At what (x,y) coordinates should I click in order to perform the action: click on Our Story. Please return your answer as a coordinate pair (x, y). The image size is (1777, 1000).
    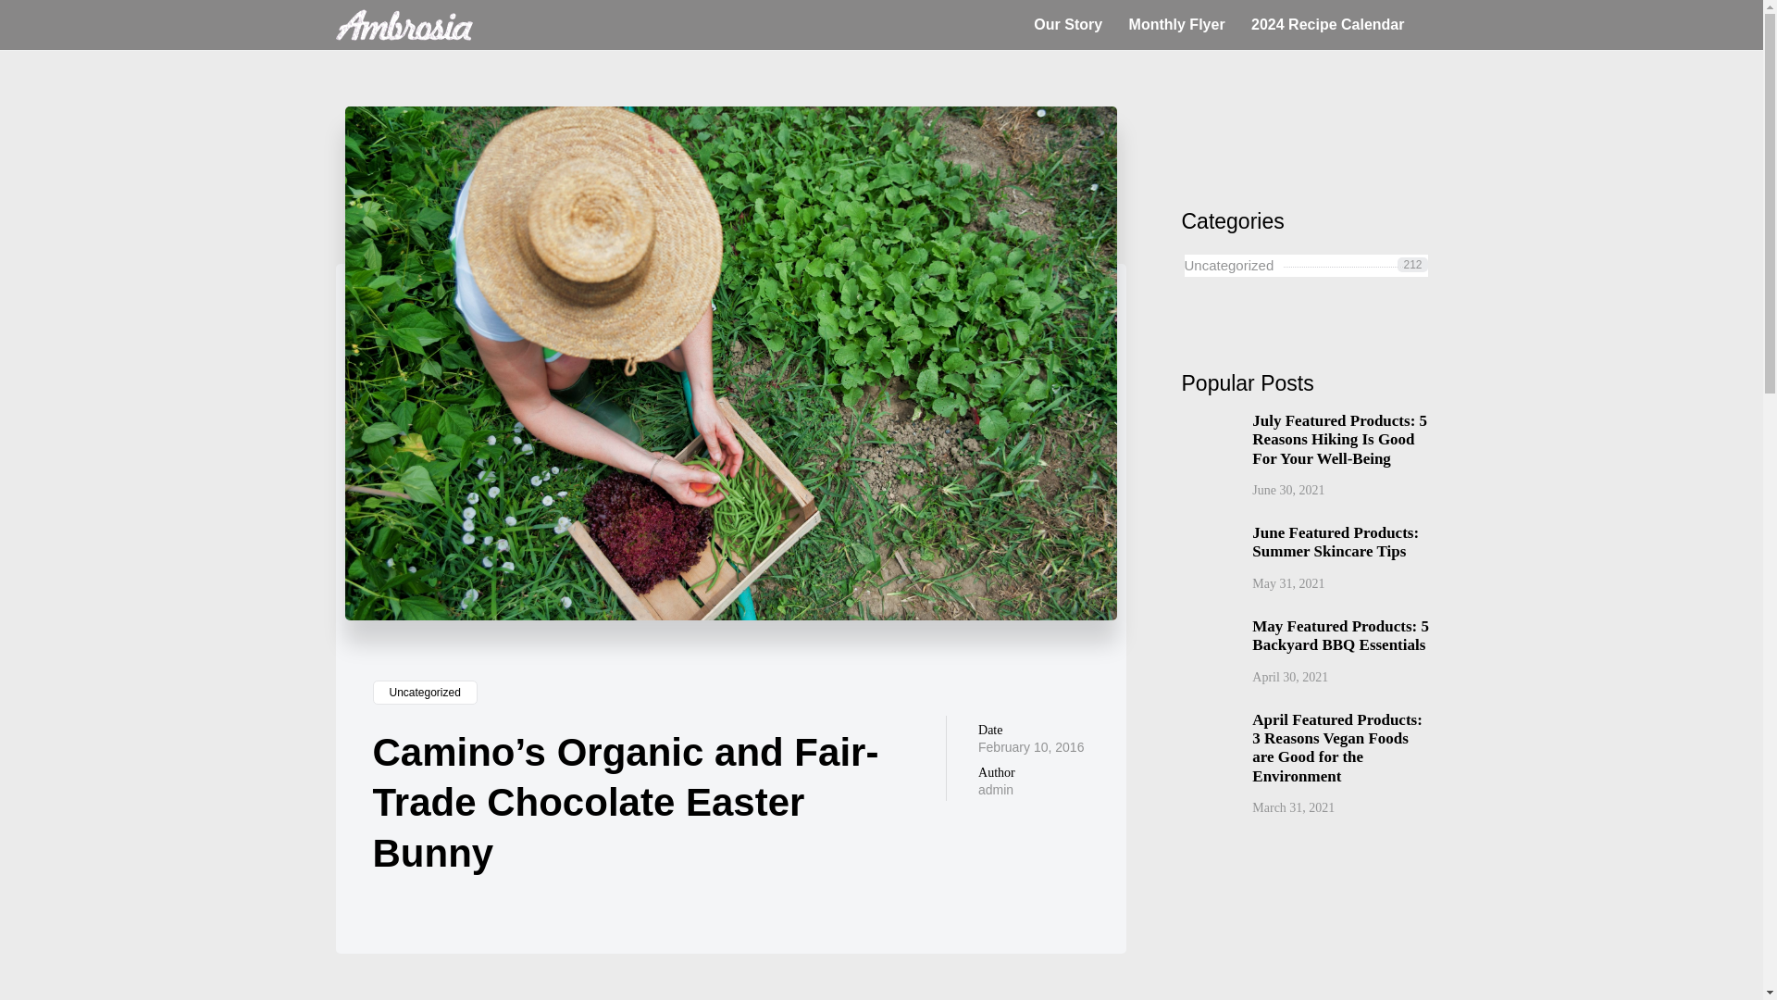
    Looking at the image, I should click on (1068, 24).